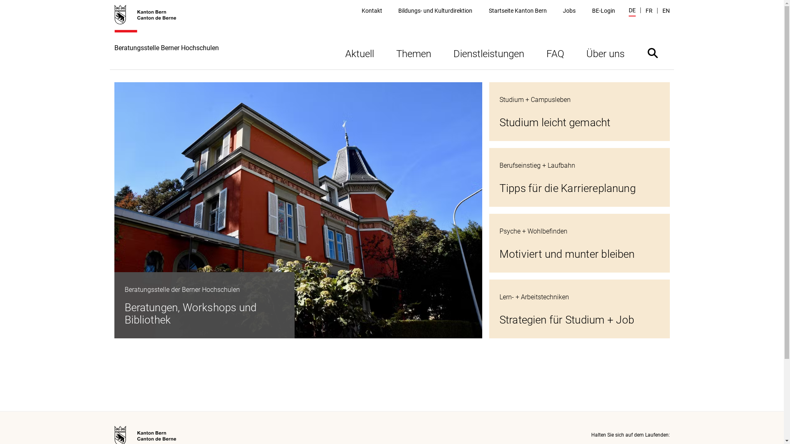  Describe the element at coordinates (666, 11) in the screenshot. I see `EN` at that location.